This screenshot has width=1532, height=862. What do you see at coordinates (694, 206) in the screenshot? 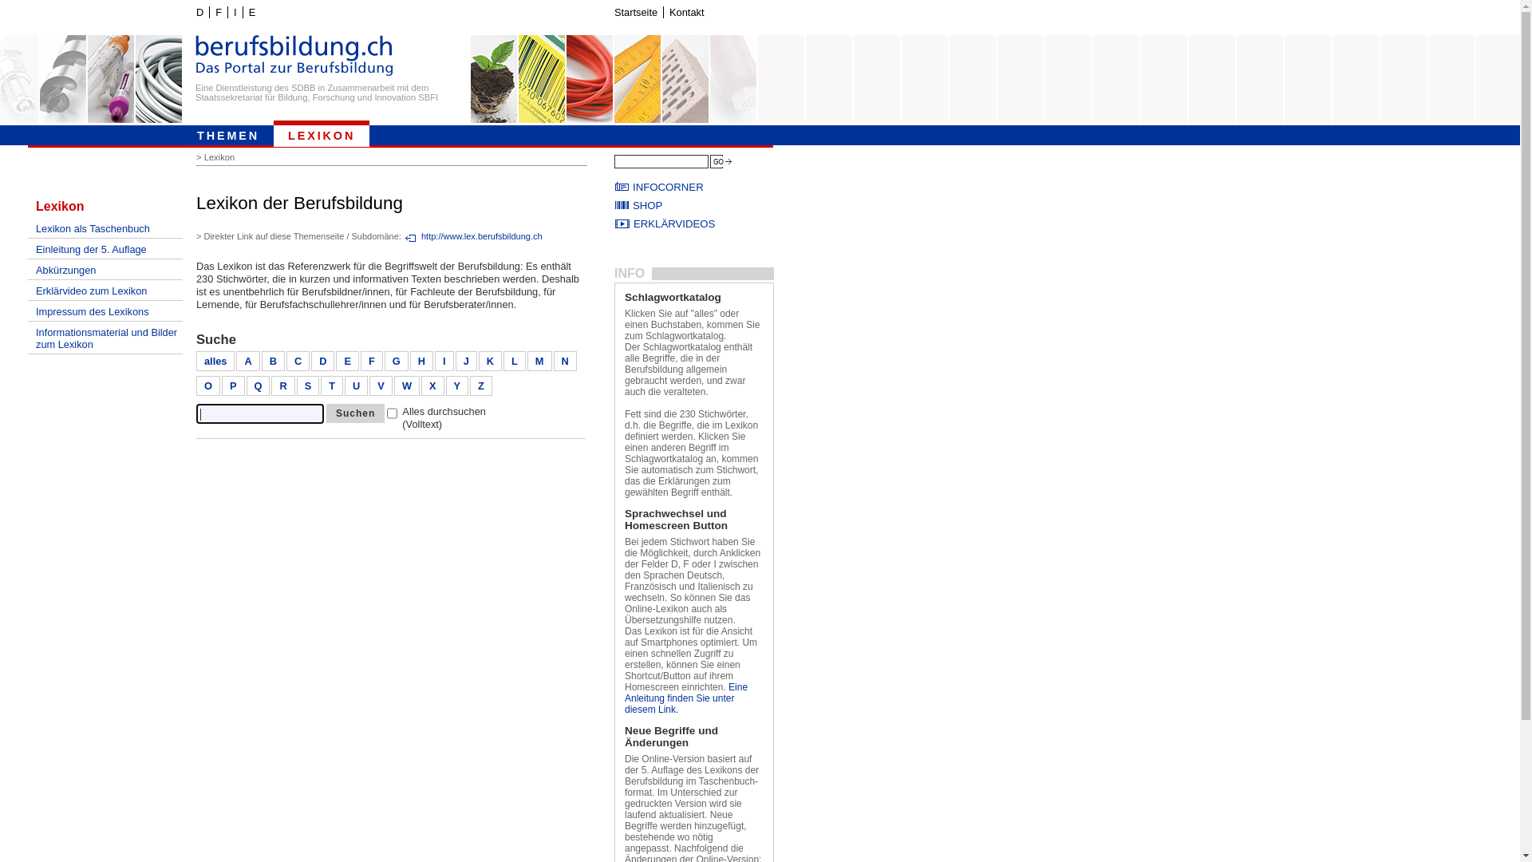
I see `SHOP` at bounding box center [694, 206].